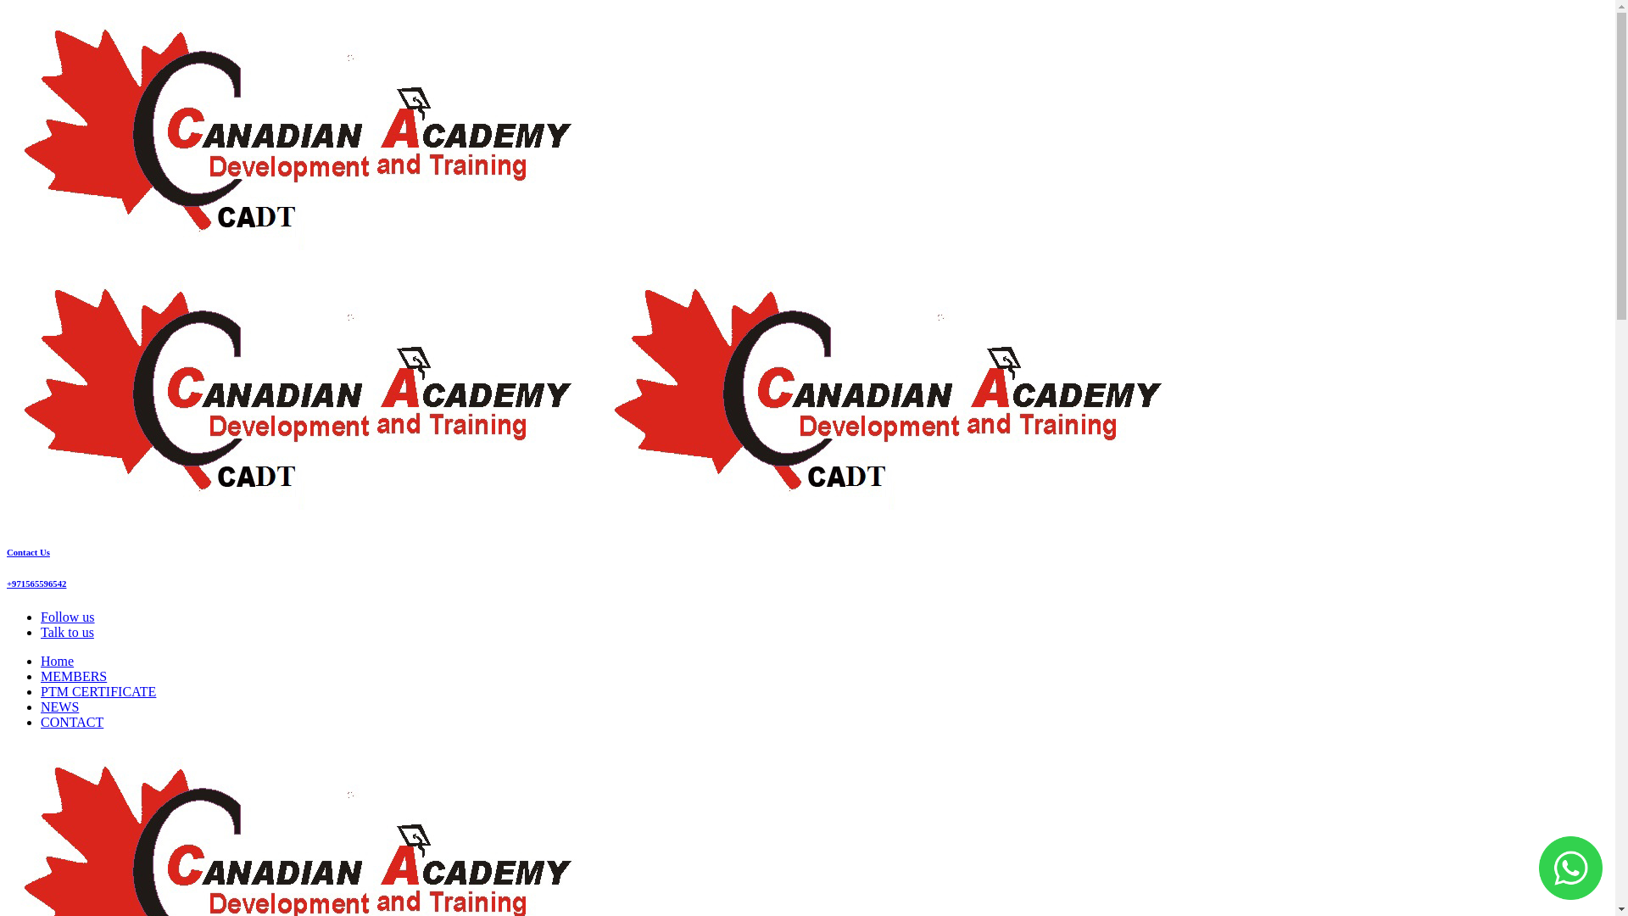 Image resolution: width=1628 pixels, height=916 pixels. I want to click on +971565596542, so click(36, 584).